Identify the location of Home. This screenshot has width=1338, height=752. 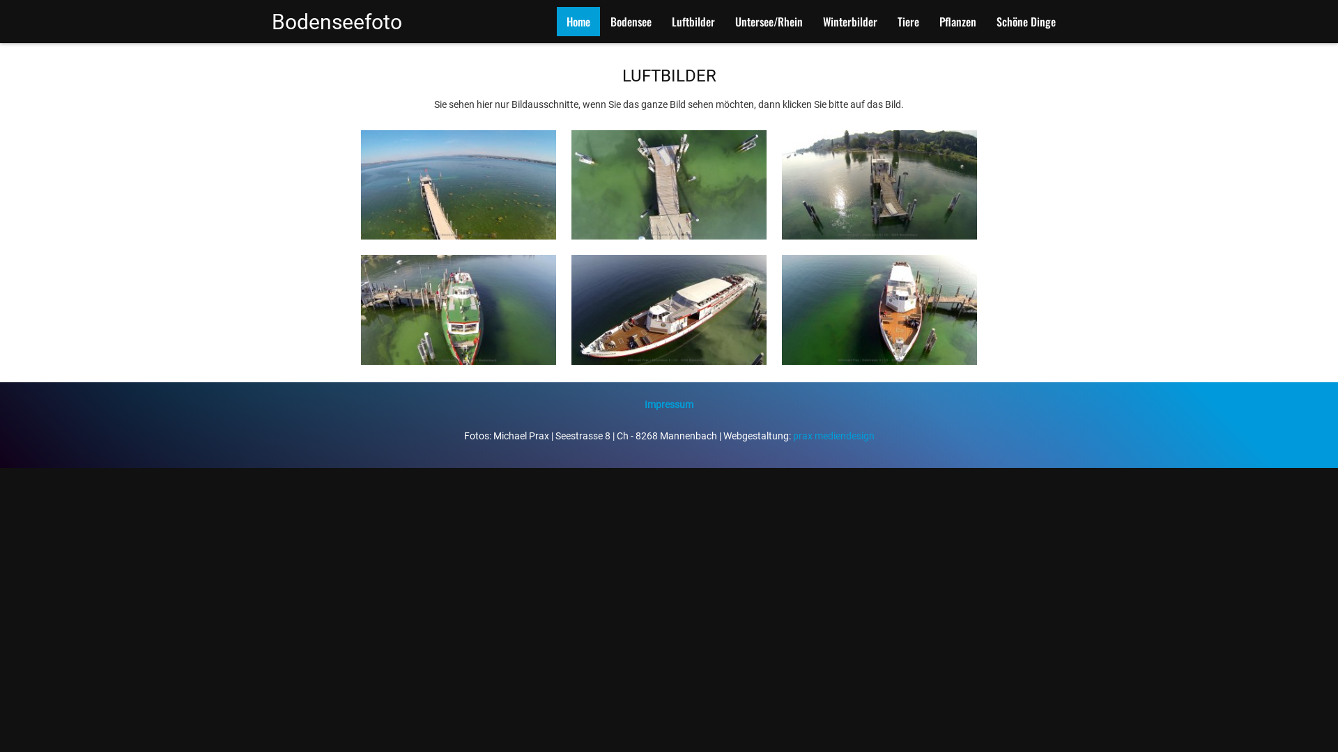
(578, 22).